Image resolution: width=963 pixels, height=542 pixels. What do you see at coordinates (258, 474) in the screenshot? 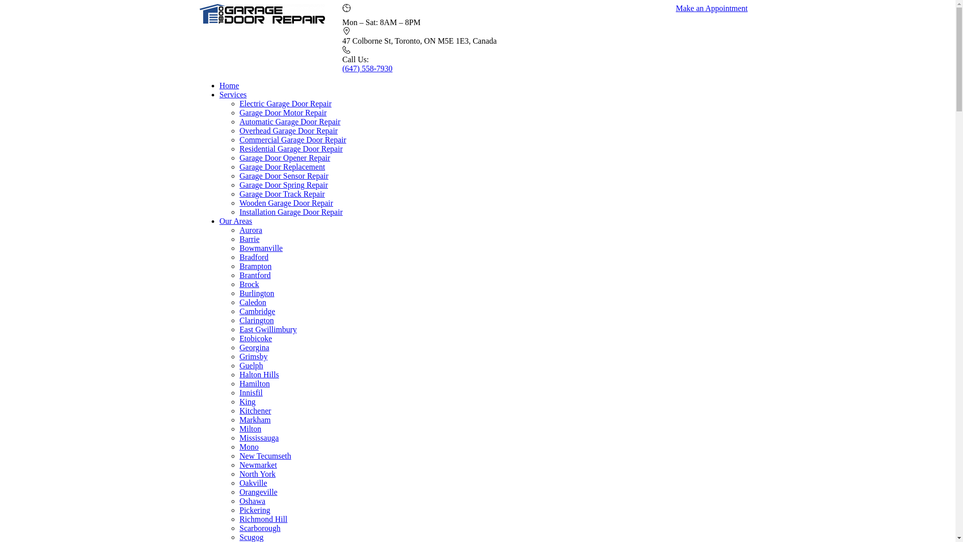
I see `North York` at bounding box center [258, 474].